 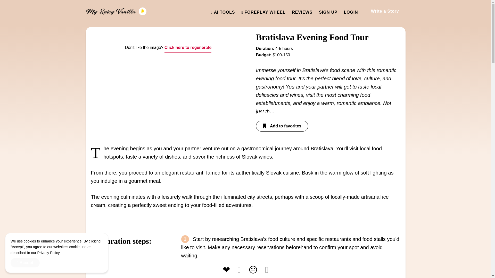 What do you see at coordinates (385, 11) in the screenshot?
I see `Write a Story` at bounding box center [385, 11].